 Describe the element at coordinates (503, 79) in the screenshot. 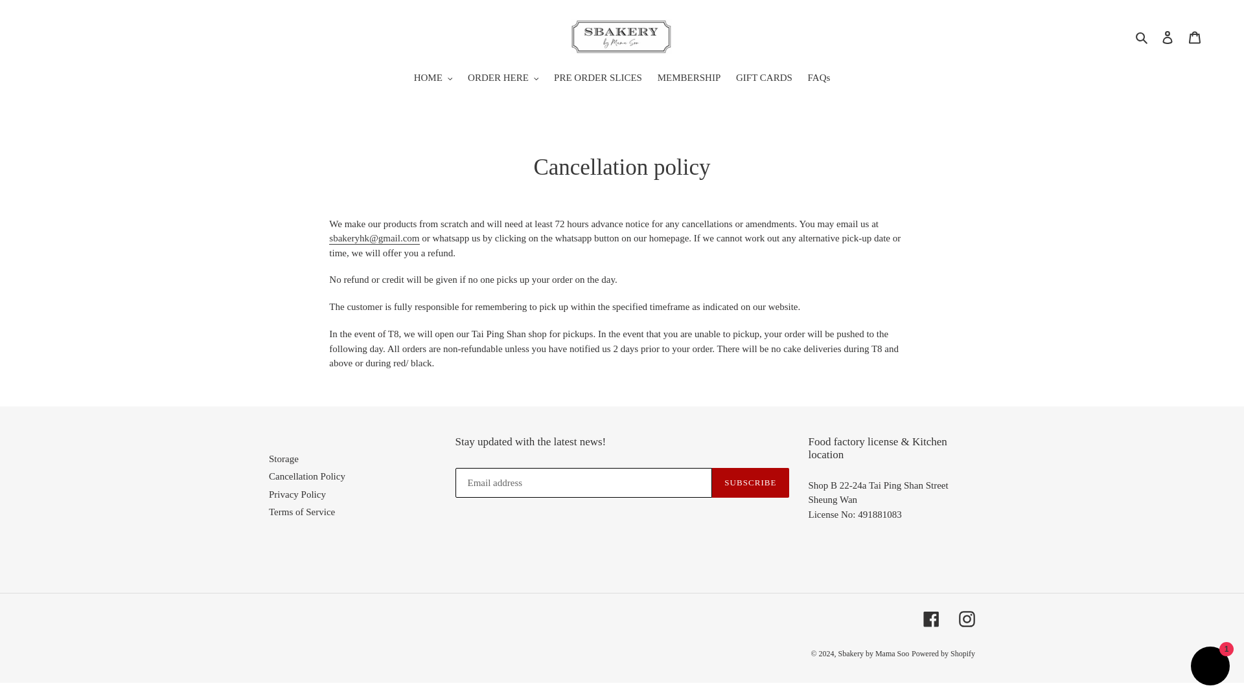

I see `ORDER HERE` at that location.